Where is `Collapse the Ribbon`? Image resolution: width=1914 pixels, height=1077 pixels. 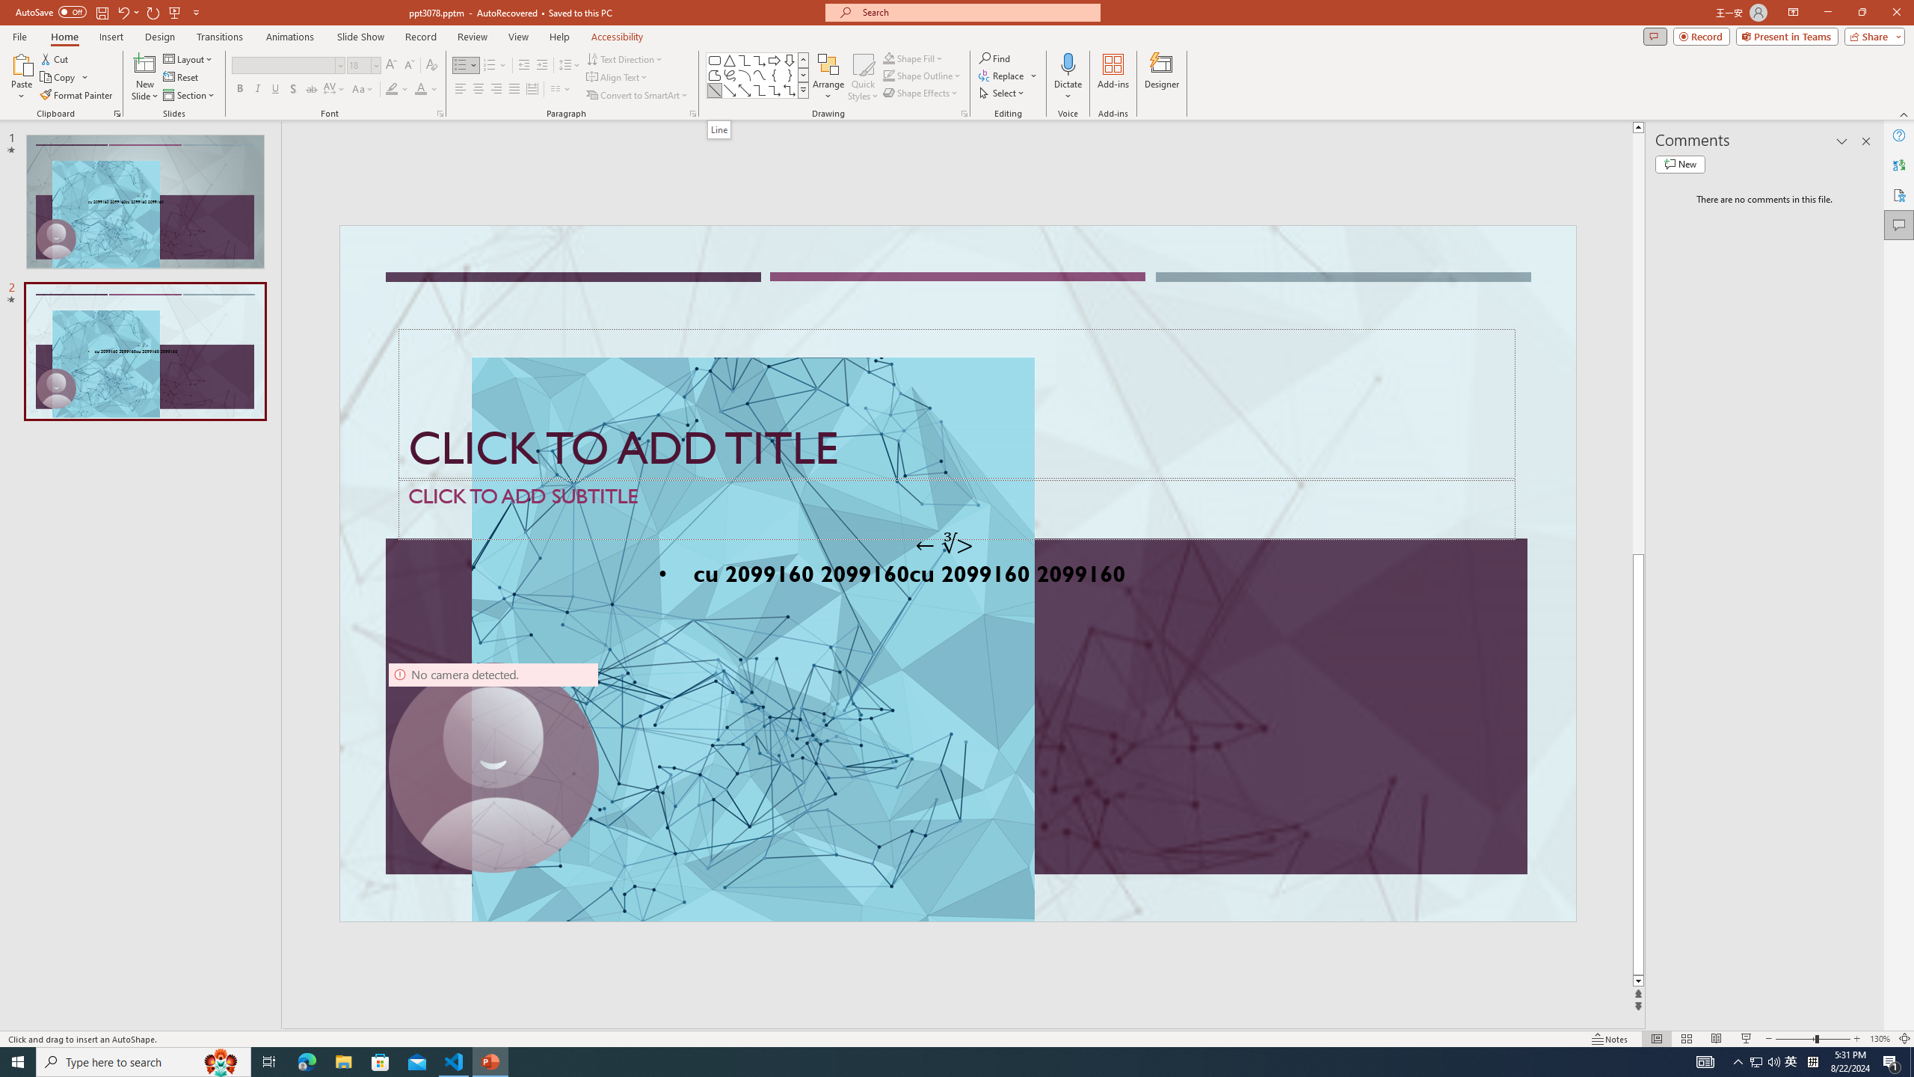
Collapse the Ribbon is located at coordinates (1904, 114).